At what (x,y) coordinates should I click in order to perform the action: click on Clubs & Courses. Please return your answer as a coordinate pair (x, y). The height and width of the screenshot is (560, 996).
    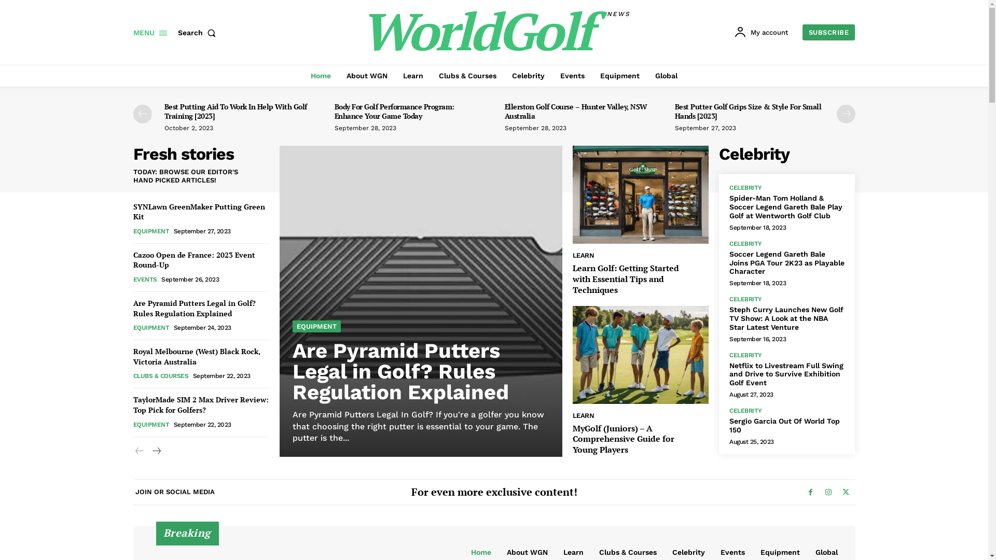
    Looking at the image, I should click on (468, 76).